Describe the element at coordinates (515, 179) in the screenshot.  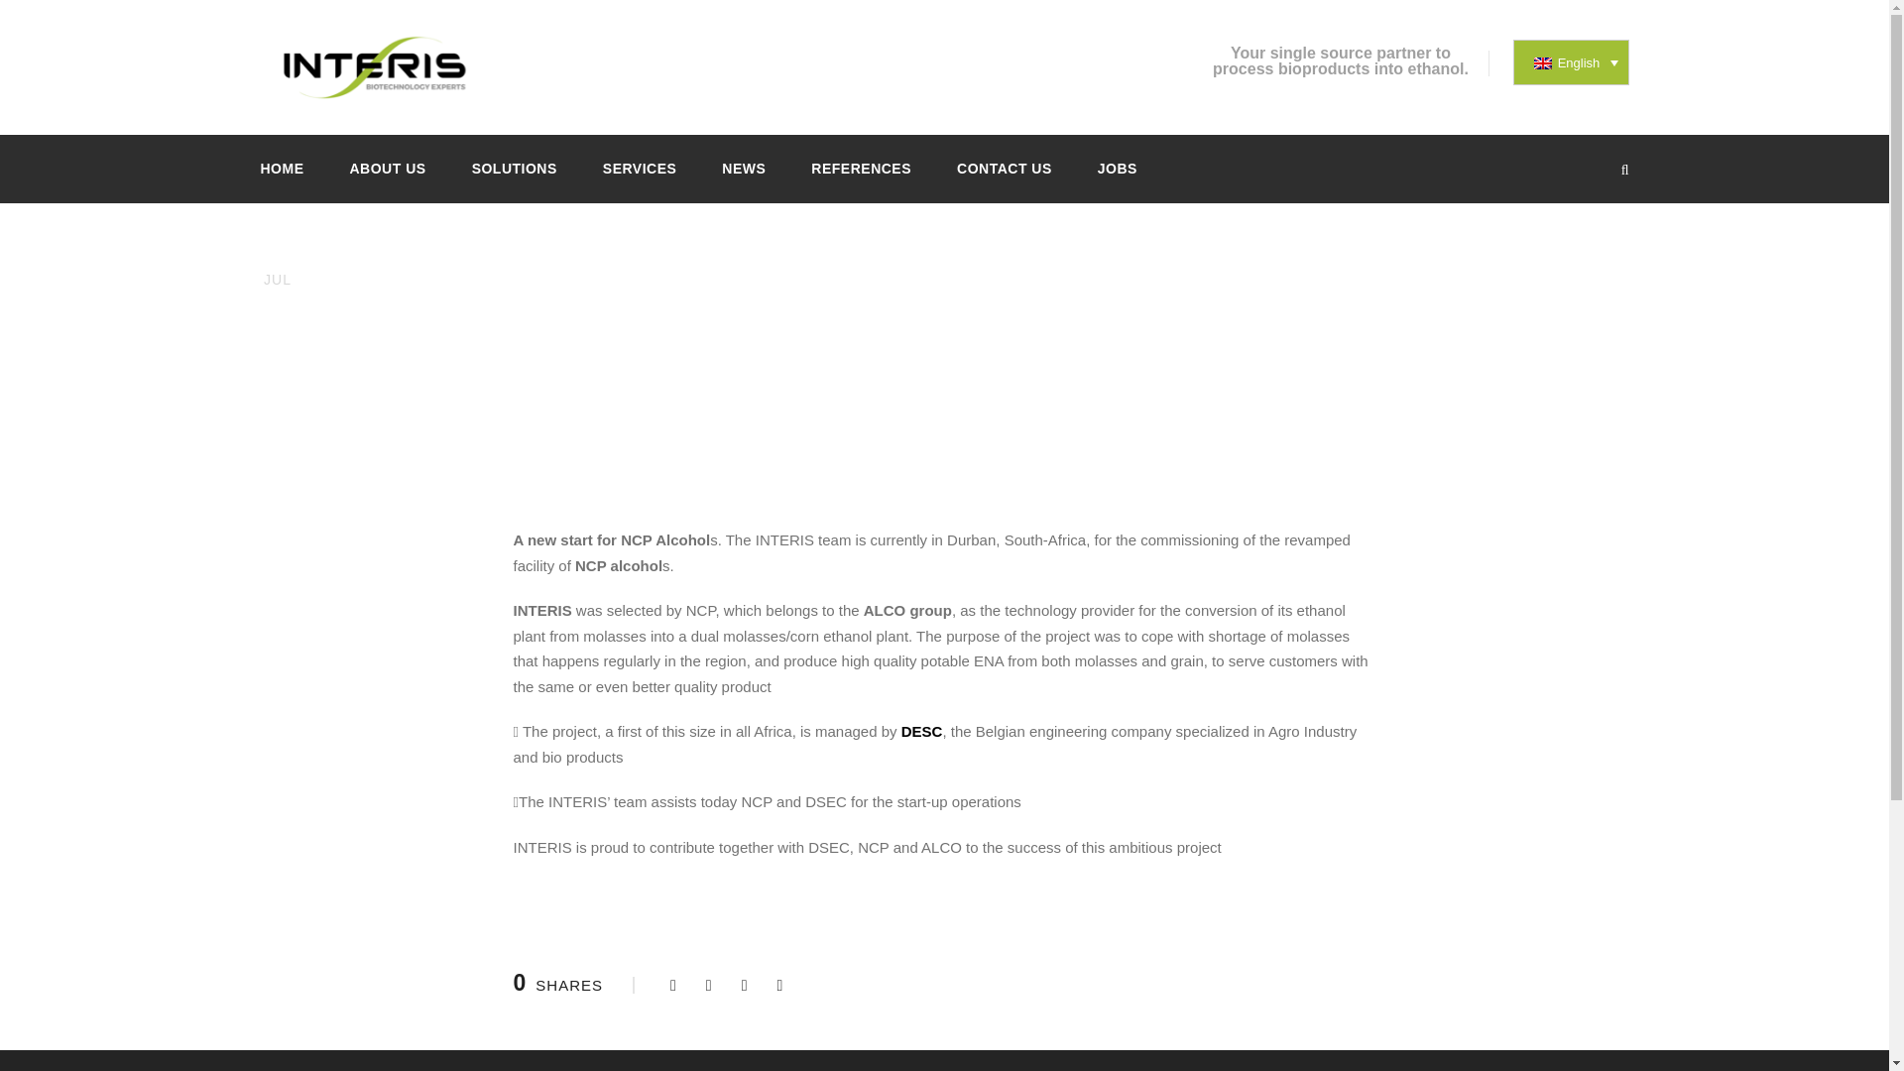
I see `SOLUTIONS` at that location.